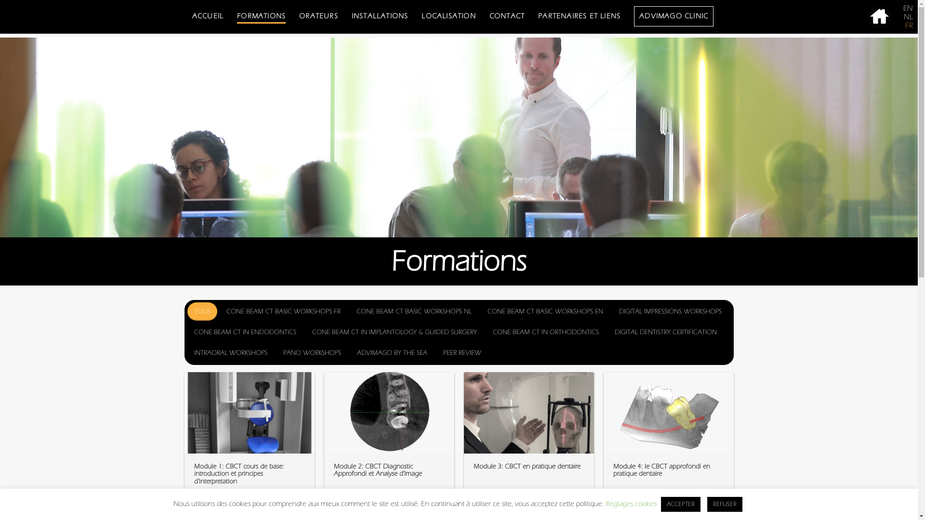  What do you see at coordinates (249, 413) in the screenshot?
I see `https://www.advimago.be/wp-content/uploads/2020/04/MOD1.jpg` at bounding box center [249, 413].